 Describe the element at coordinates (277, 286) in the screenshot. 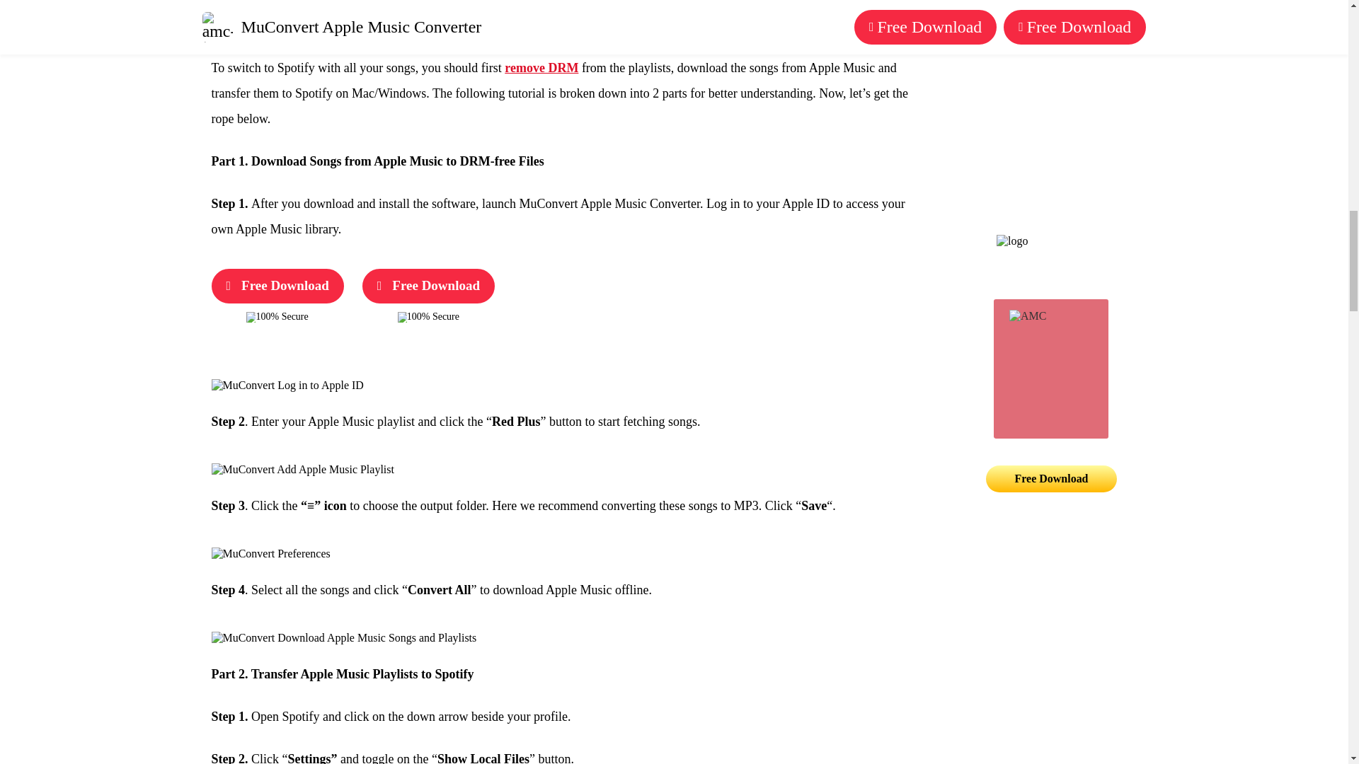

I see `Free Download` at that location.